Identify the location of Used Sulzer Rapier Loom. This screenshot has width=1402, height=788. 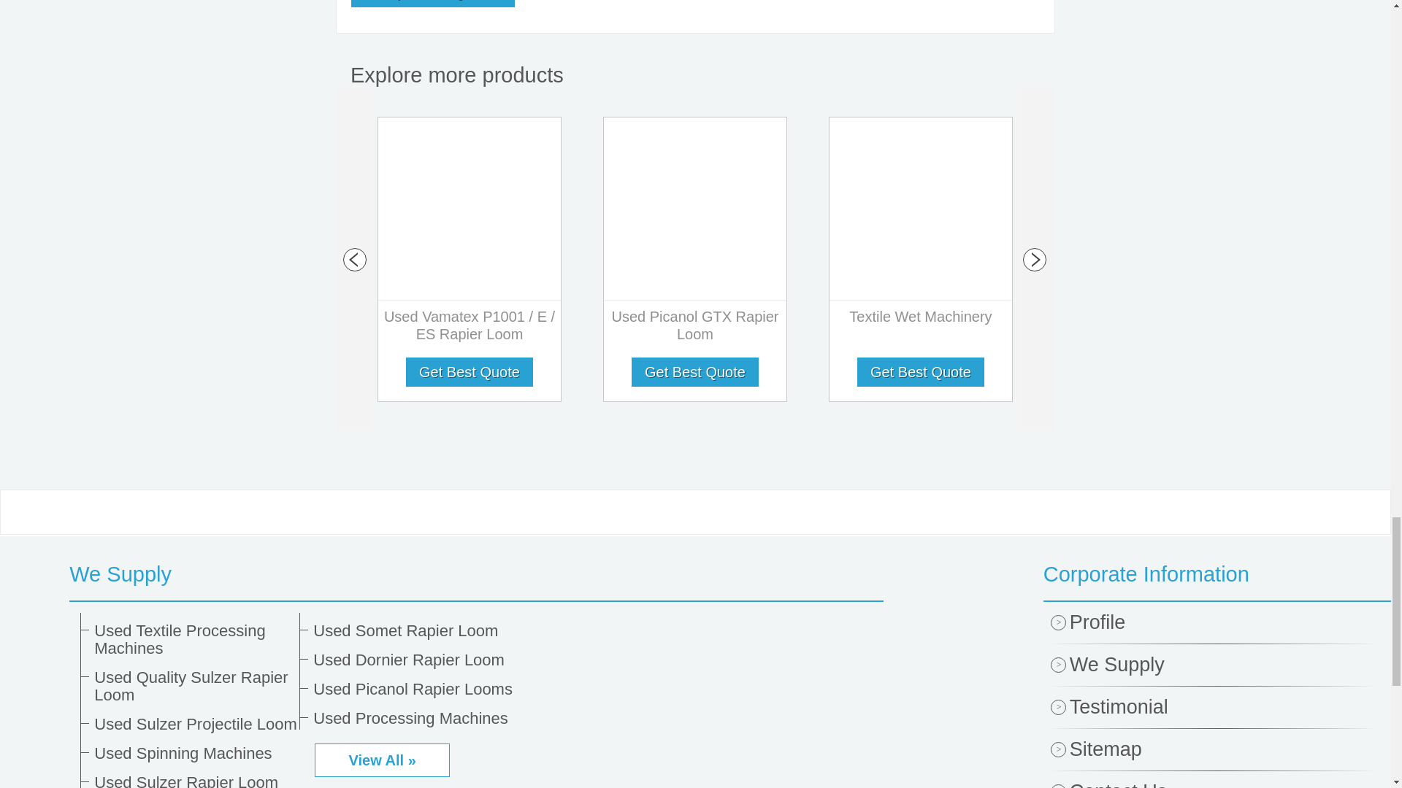
(191, 781).